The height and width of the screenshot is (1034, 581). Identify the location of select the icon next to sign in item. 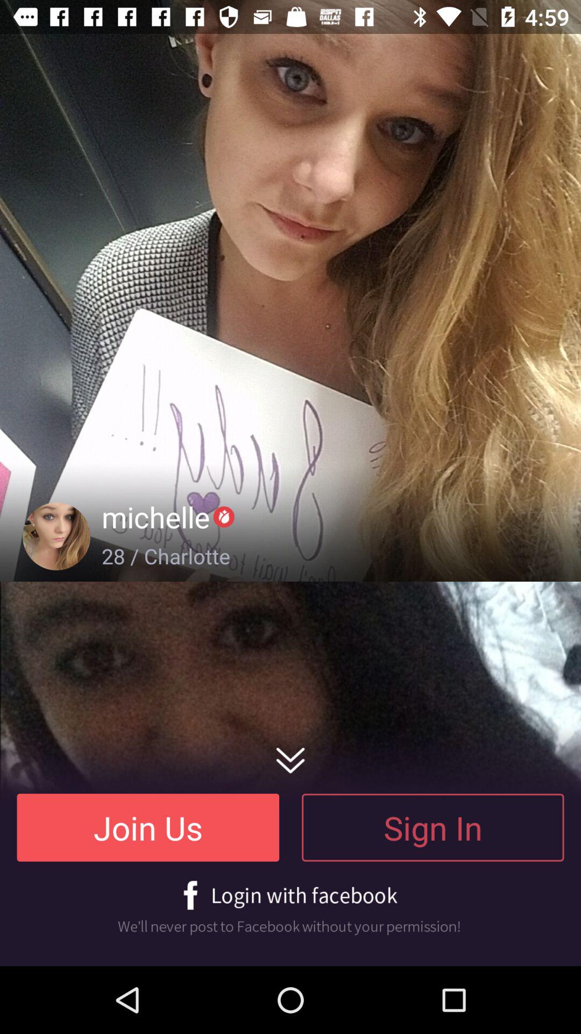
(148, 827).